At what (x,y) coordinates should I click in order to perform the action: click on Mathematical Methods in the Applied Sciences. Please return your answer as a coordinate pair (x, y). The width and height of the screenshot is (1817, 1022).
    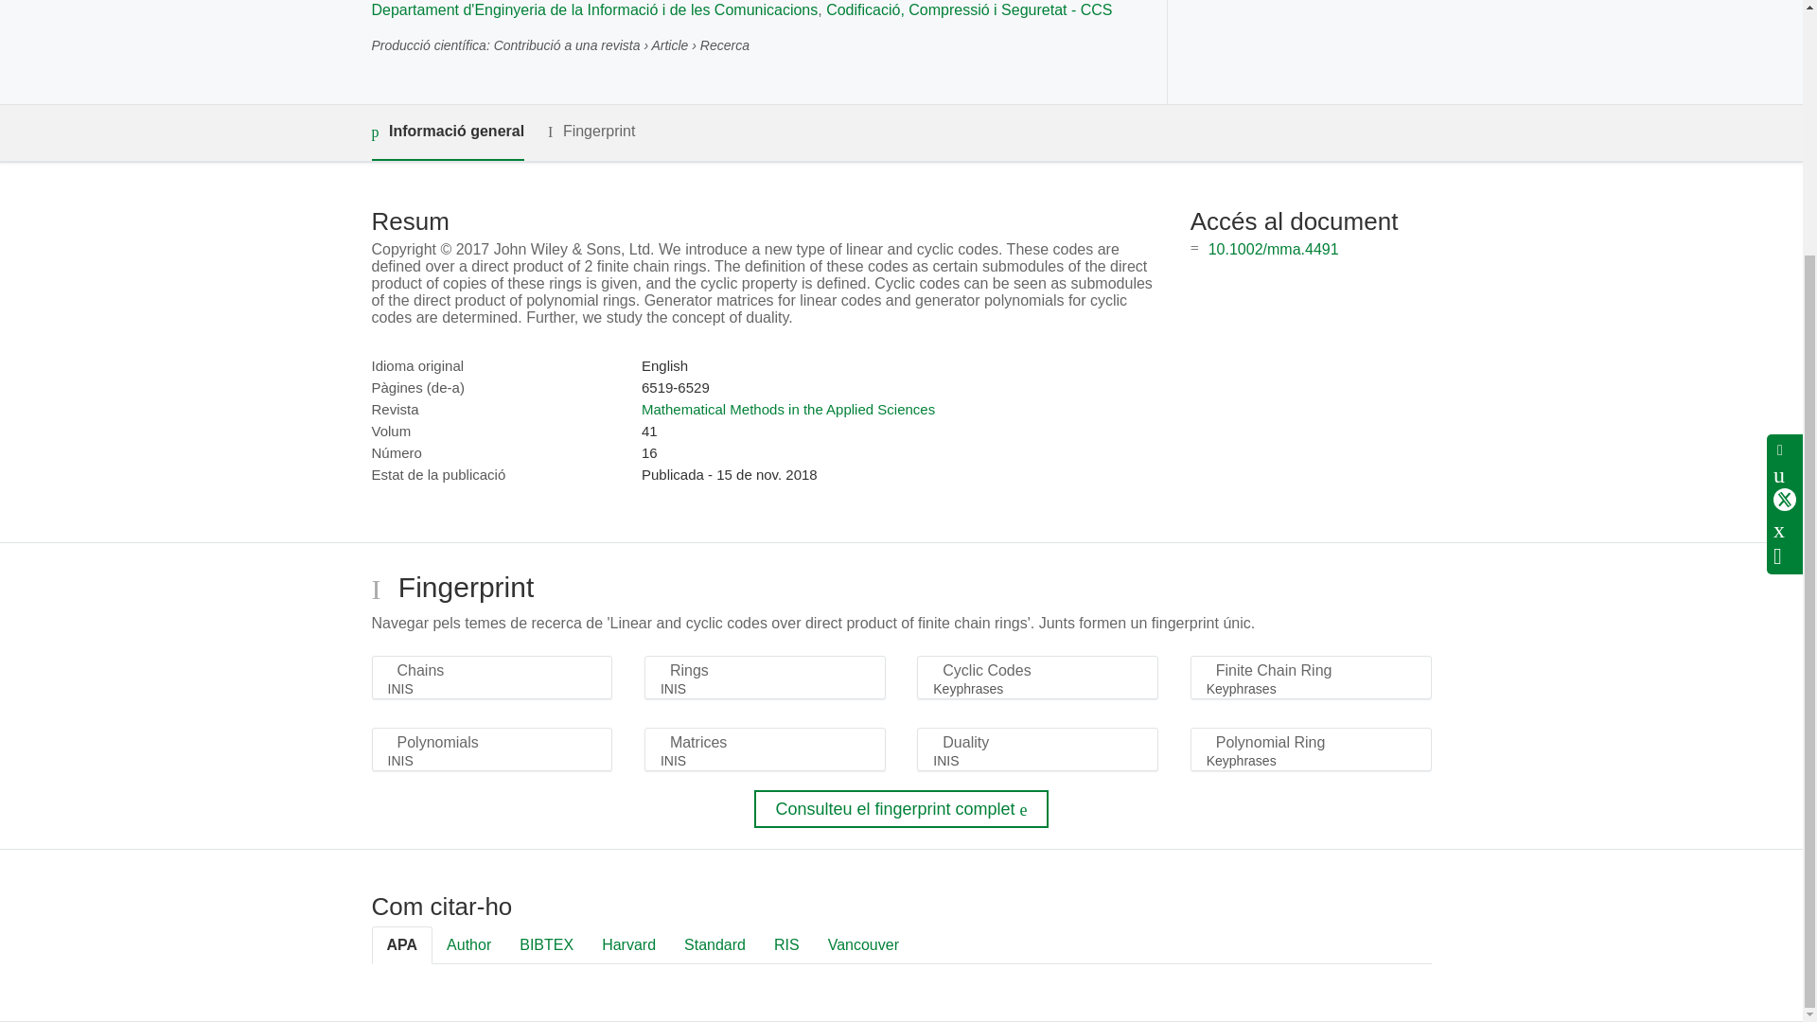
    Looking at the image, I should click on (787, 409).